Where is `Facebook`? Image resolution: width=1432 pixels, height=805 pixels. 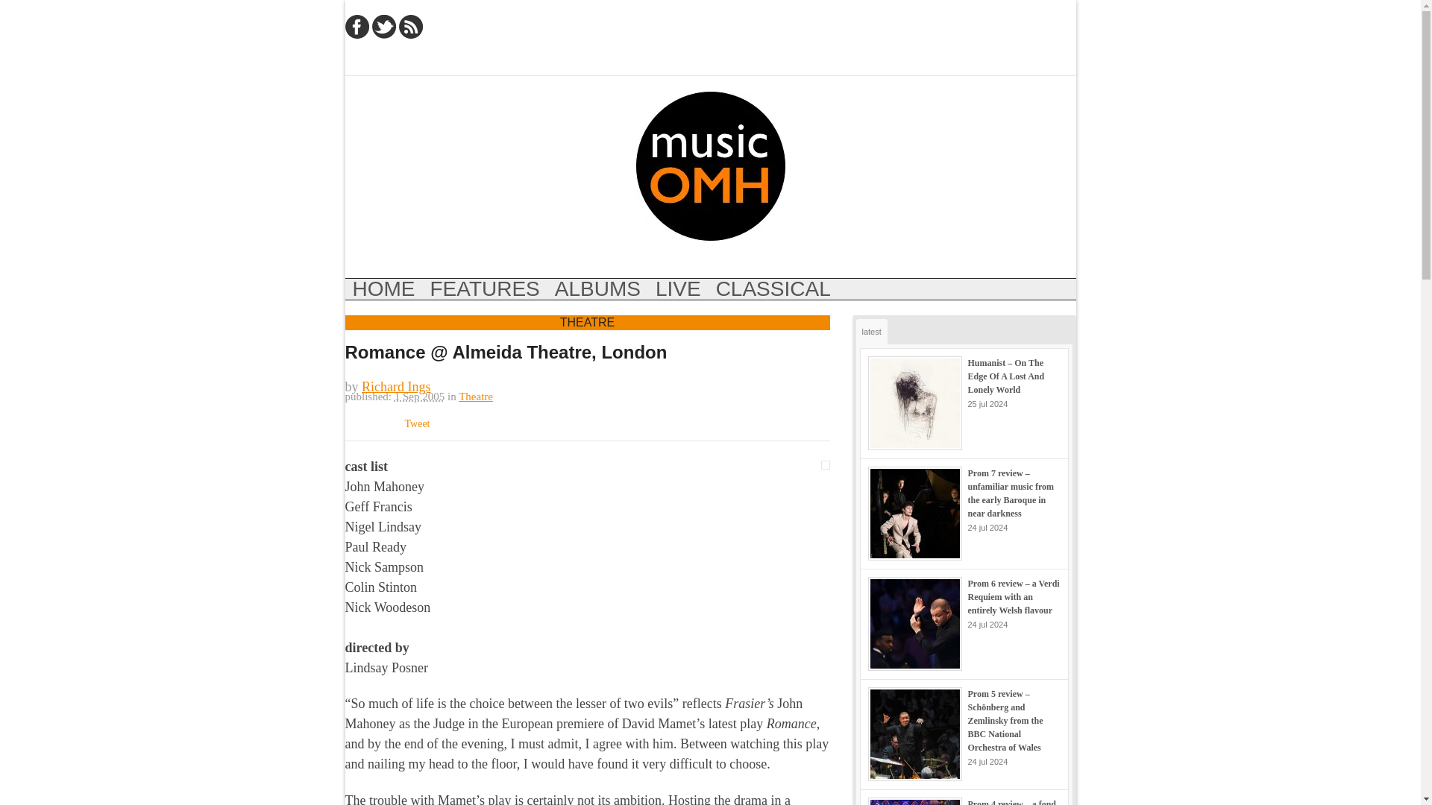
Facebook is located at coordinates (357, 27).